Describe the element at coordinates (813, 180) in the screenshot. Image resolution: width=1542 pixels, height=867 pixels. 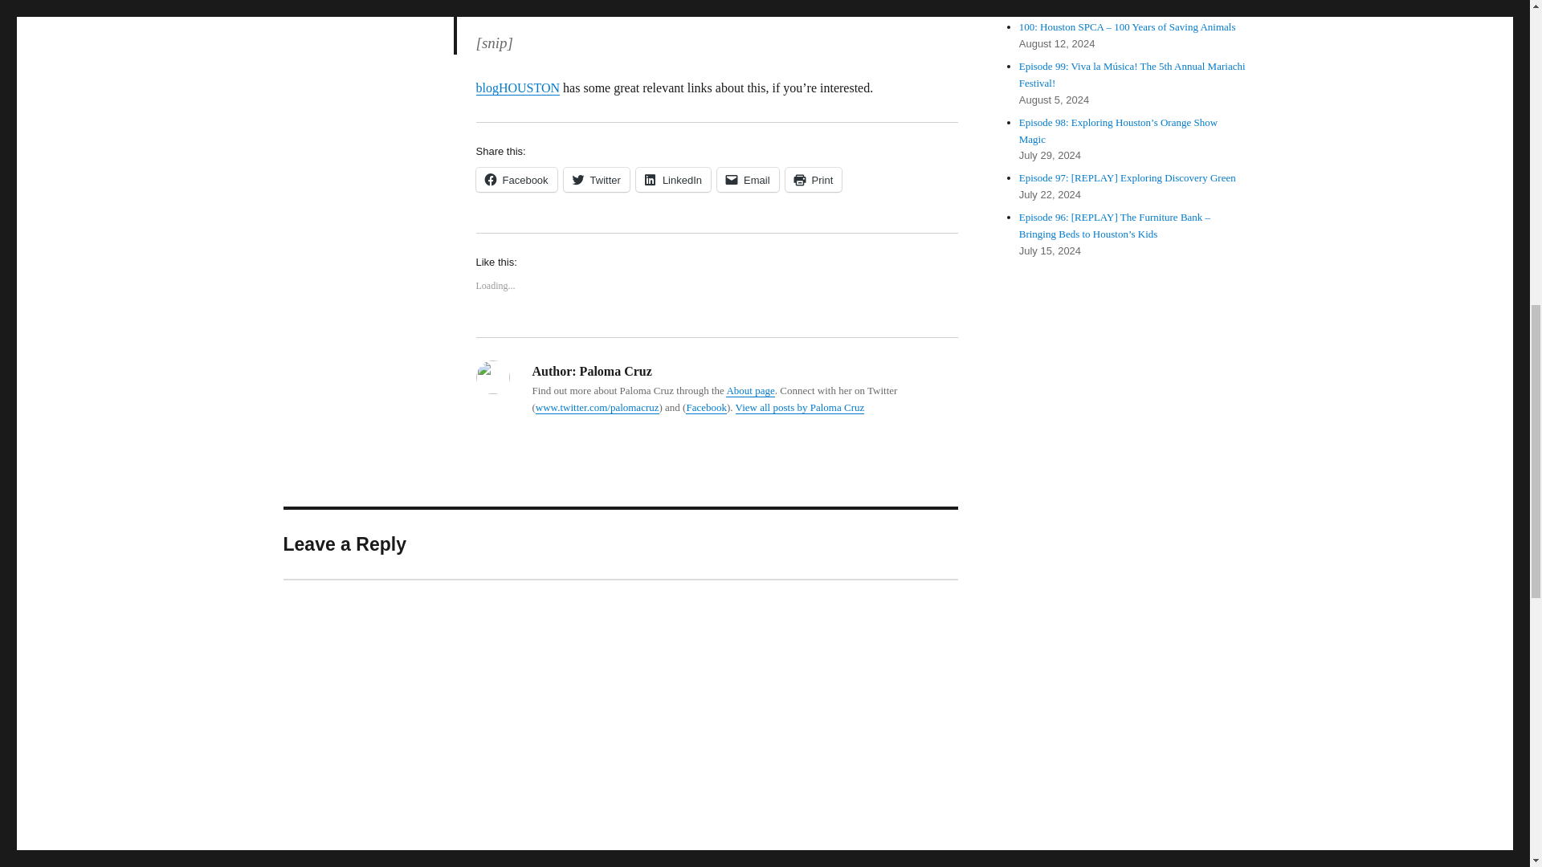
I see `Click to print` at that location.